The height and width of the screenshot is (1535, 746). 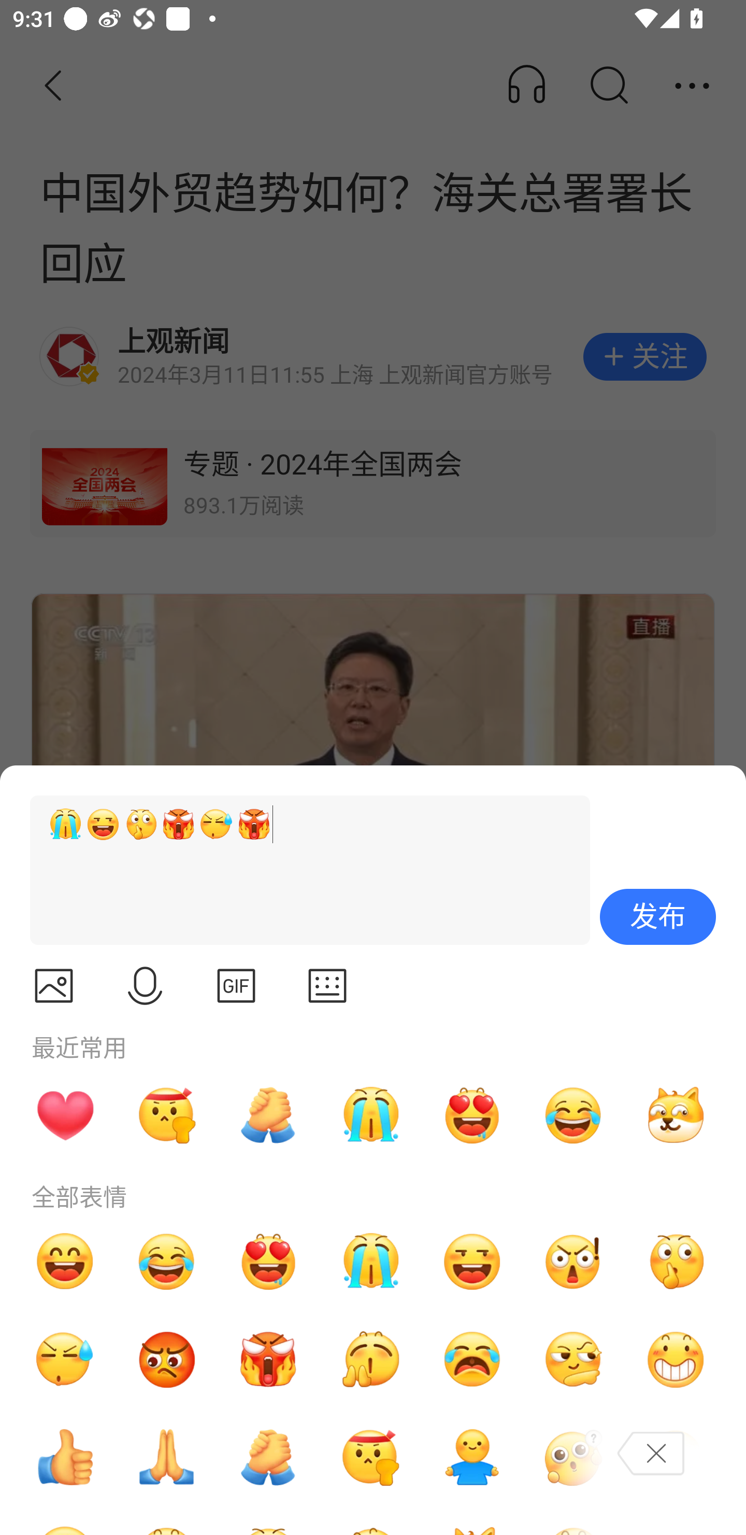 I want to click on 吃惊, so click(x=573, y=1261).